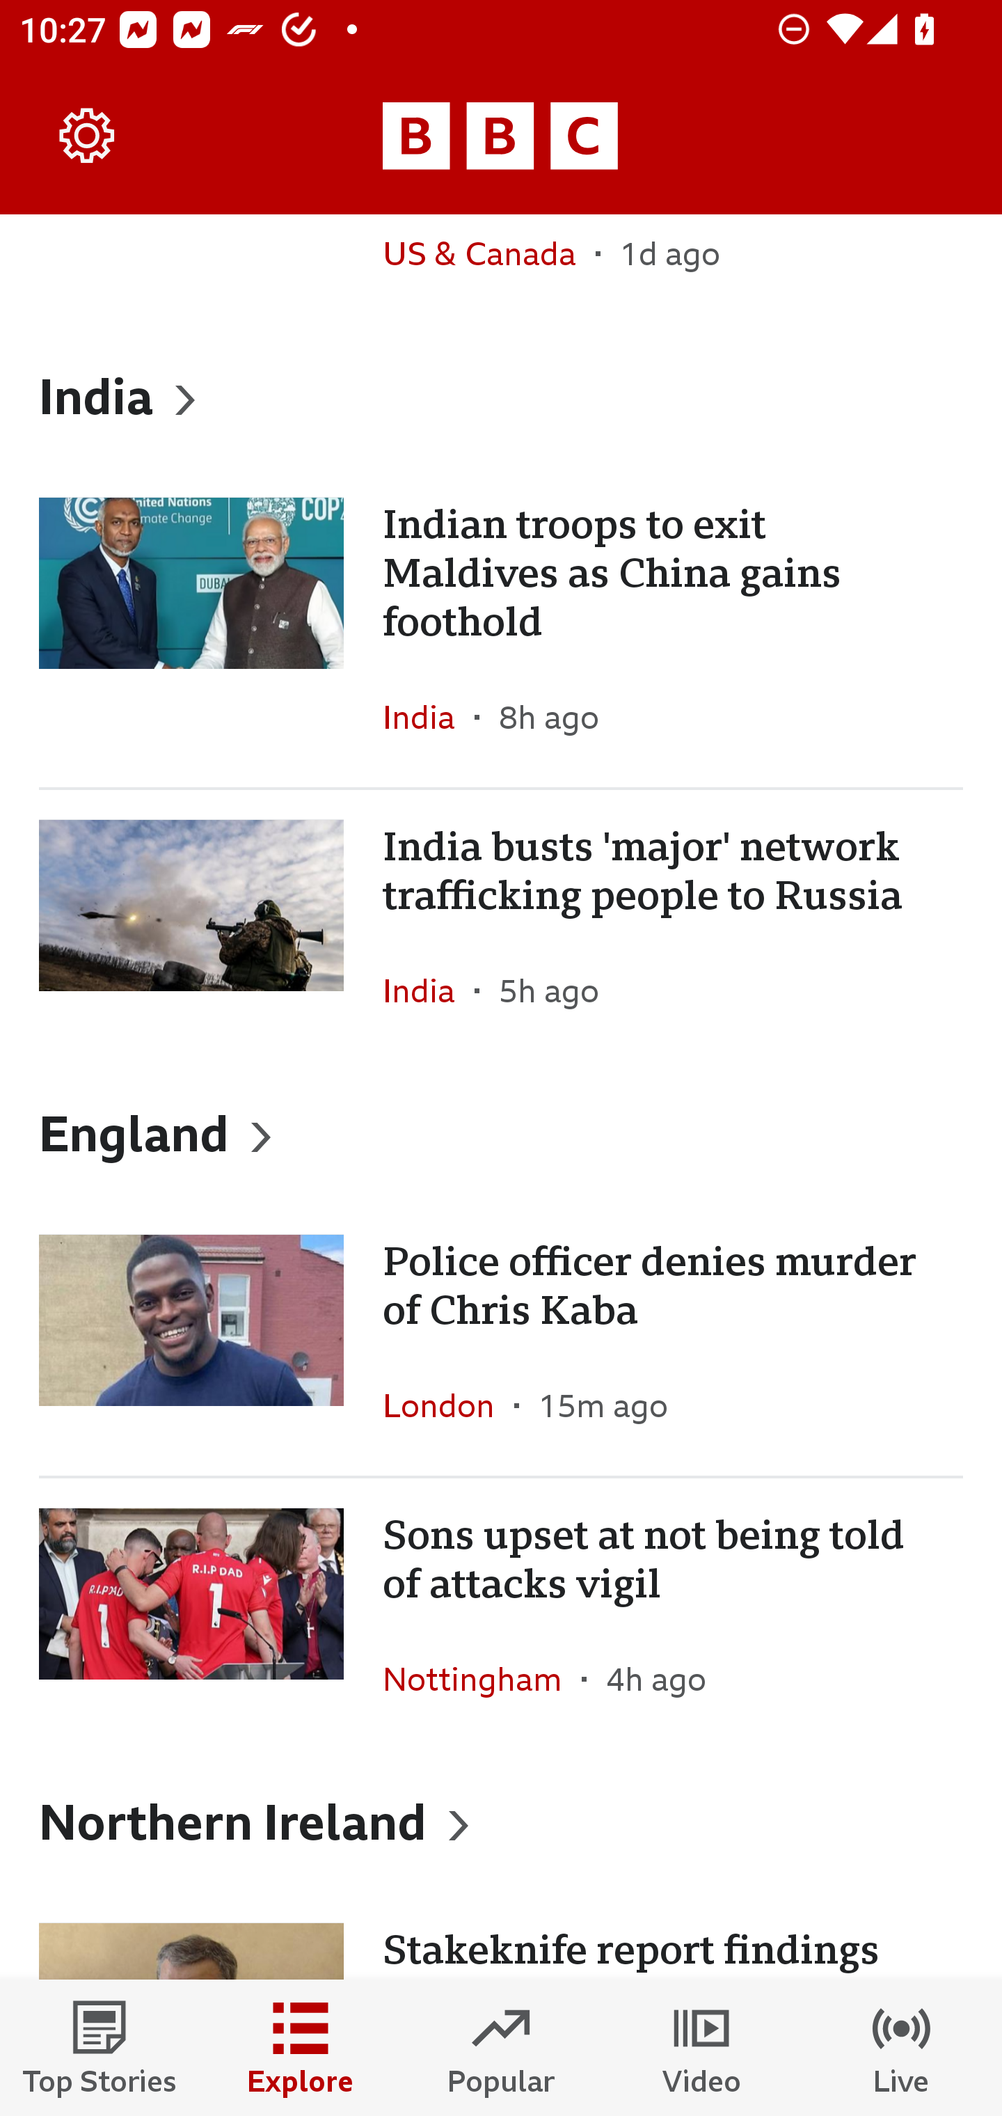 The height and width of the screenshot is (2116, 1002). I want to click on London In the section London, so click(448, 1405).